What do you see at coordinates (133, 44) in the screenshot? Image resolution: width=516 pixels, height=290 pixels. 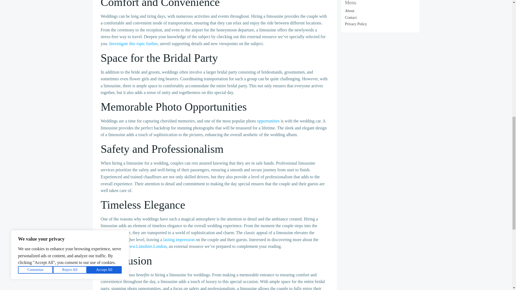 I see `Investigate this topic further` at bounding box center [133, 44].